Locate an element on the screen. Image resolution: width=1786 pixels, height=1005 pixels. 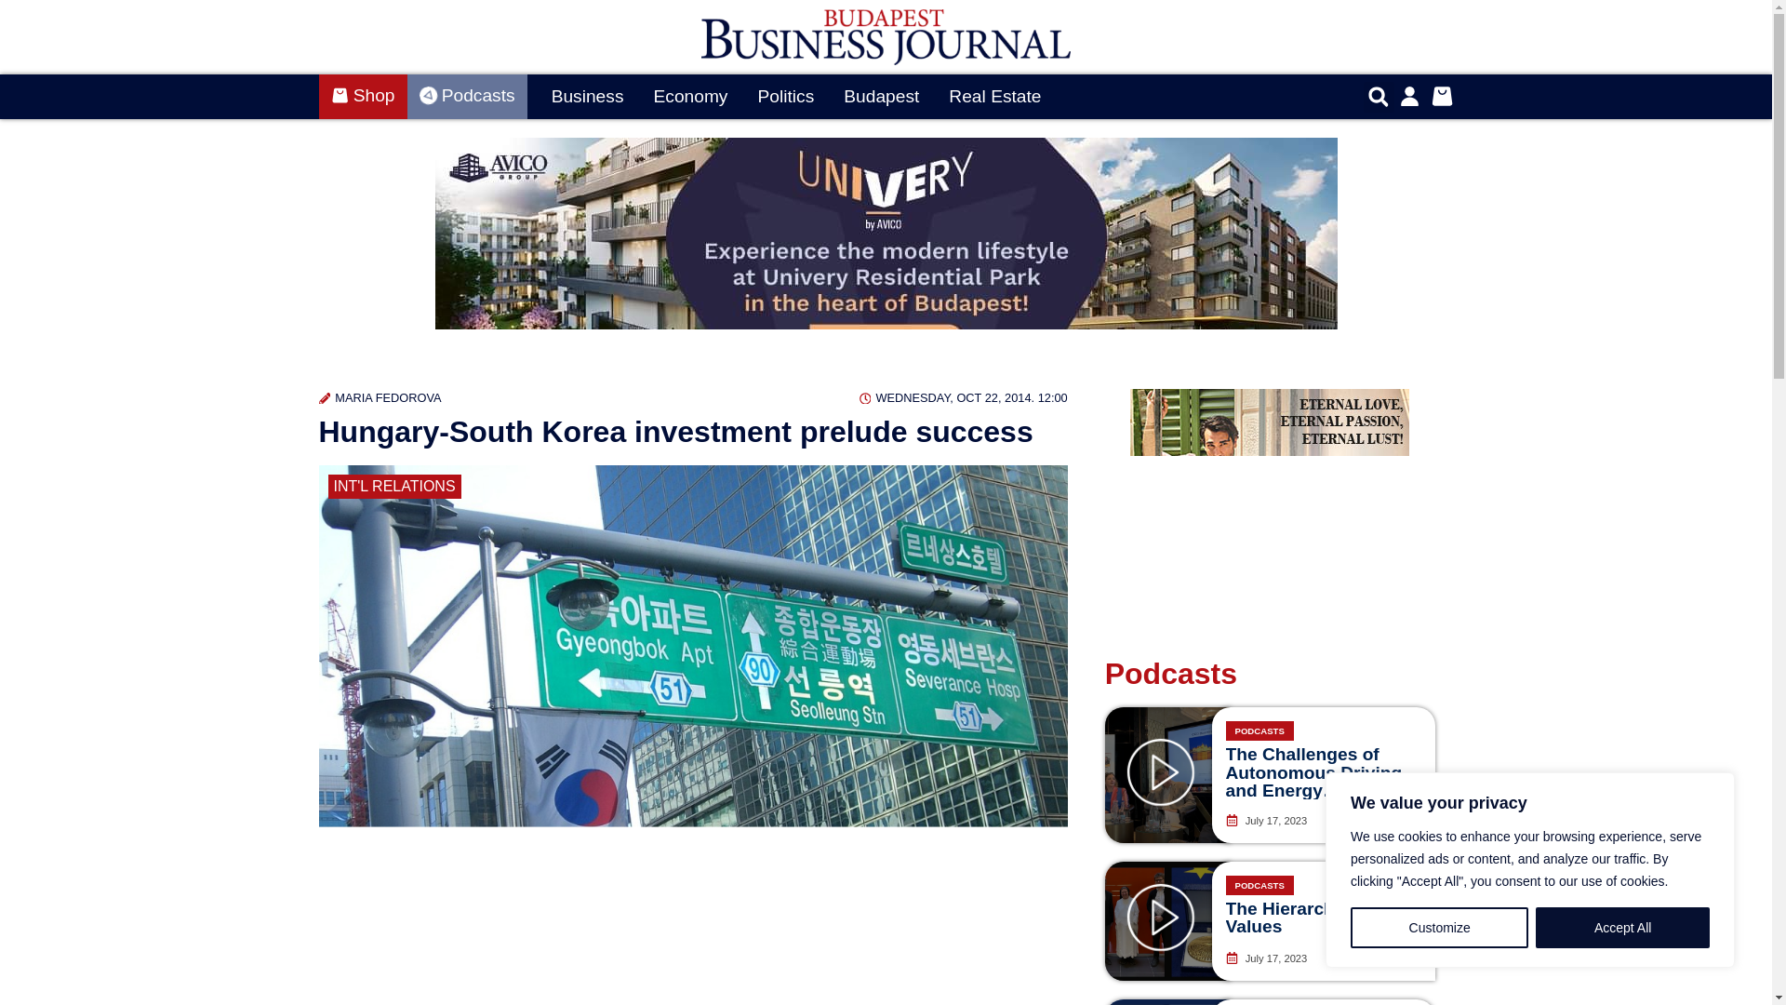
Economy is located at coordinates (690, 97).